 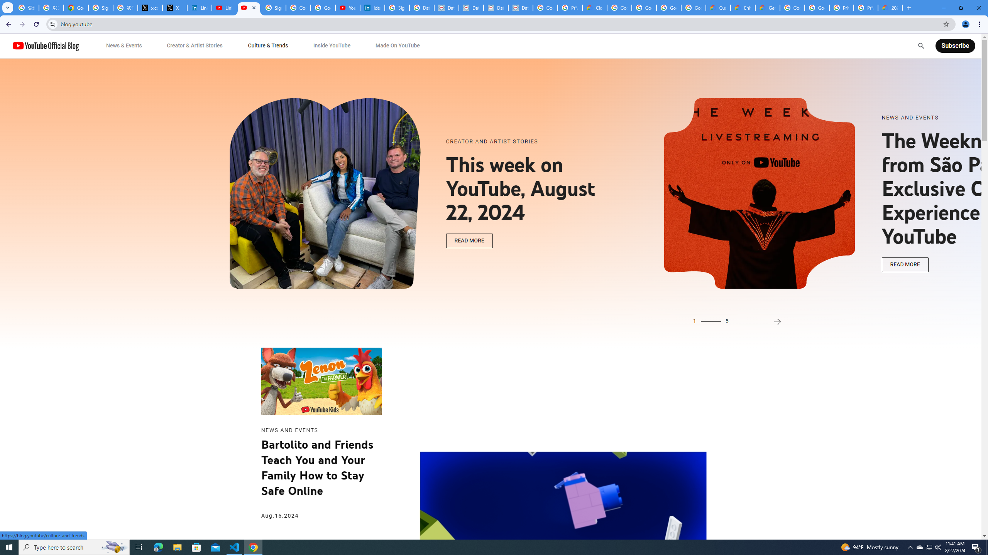 What do you see at coordinates (332, 45) in the screenshot?
I see `Inside YouTube` at bounding box center [332, 45].